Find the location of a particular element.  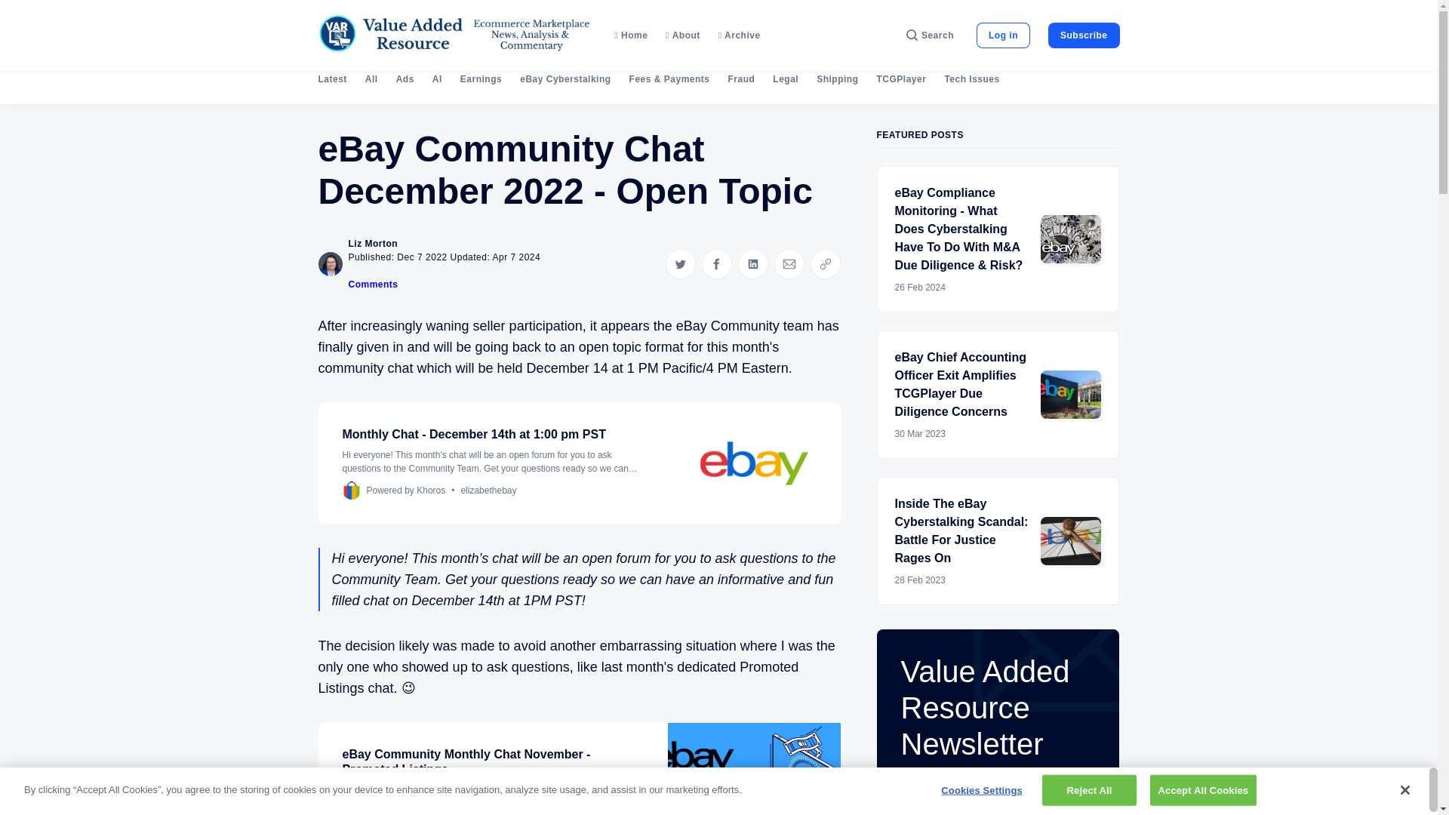

Comments is located at coordinates (374, 284).